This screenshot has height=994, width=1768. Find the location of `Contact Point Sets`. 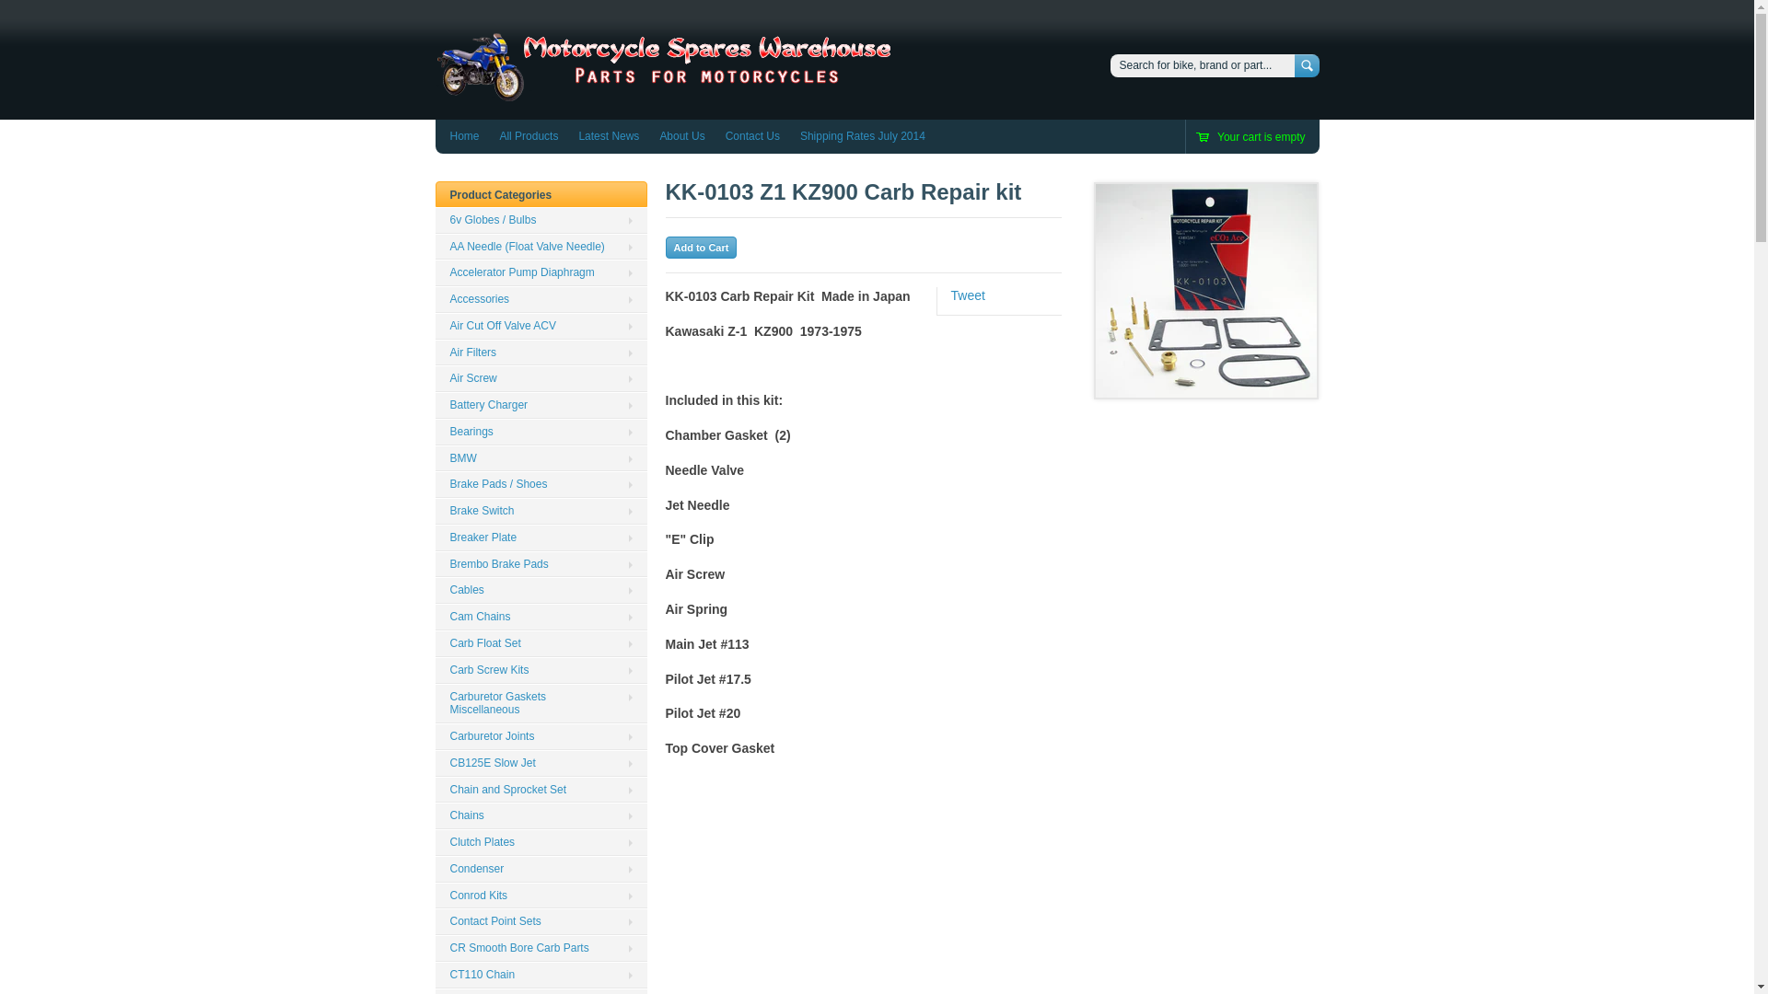

Contact Point Sets is located at coordinates (541, 922).